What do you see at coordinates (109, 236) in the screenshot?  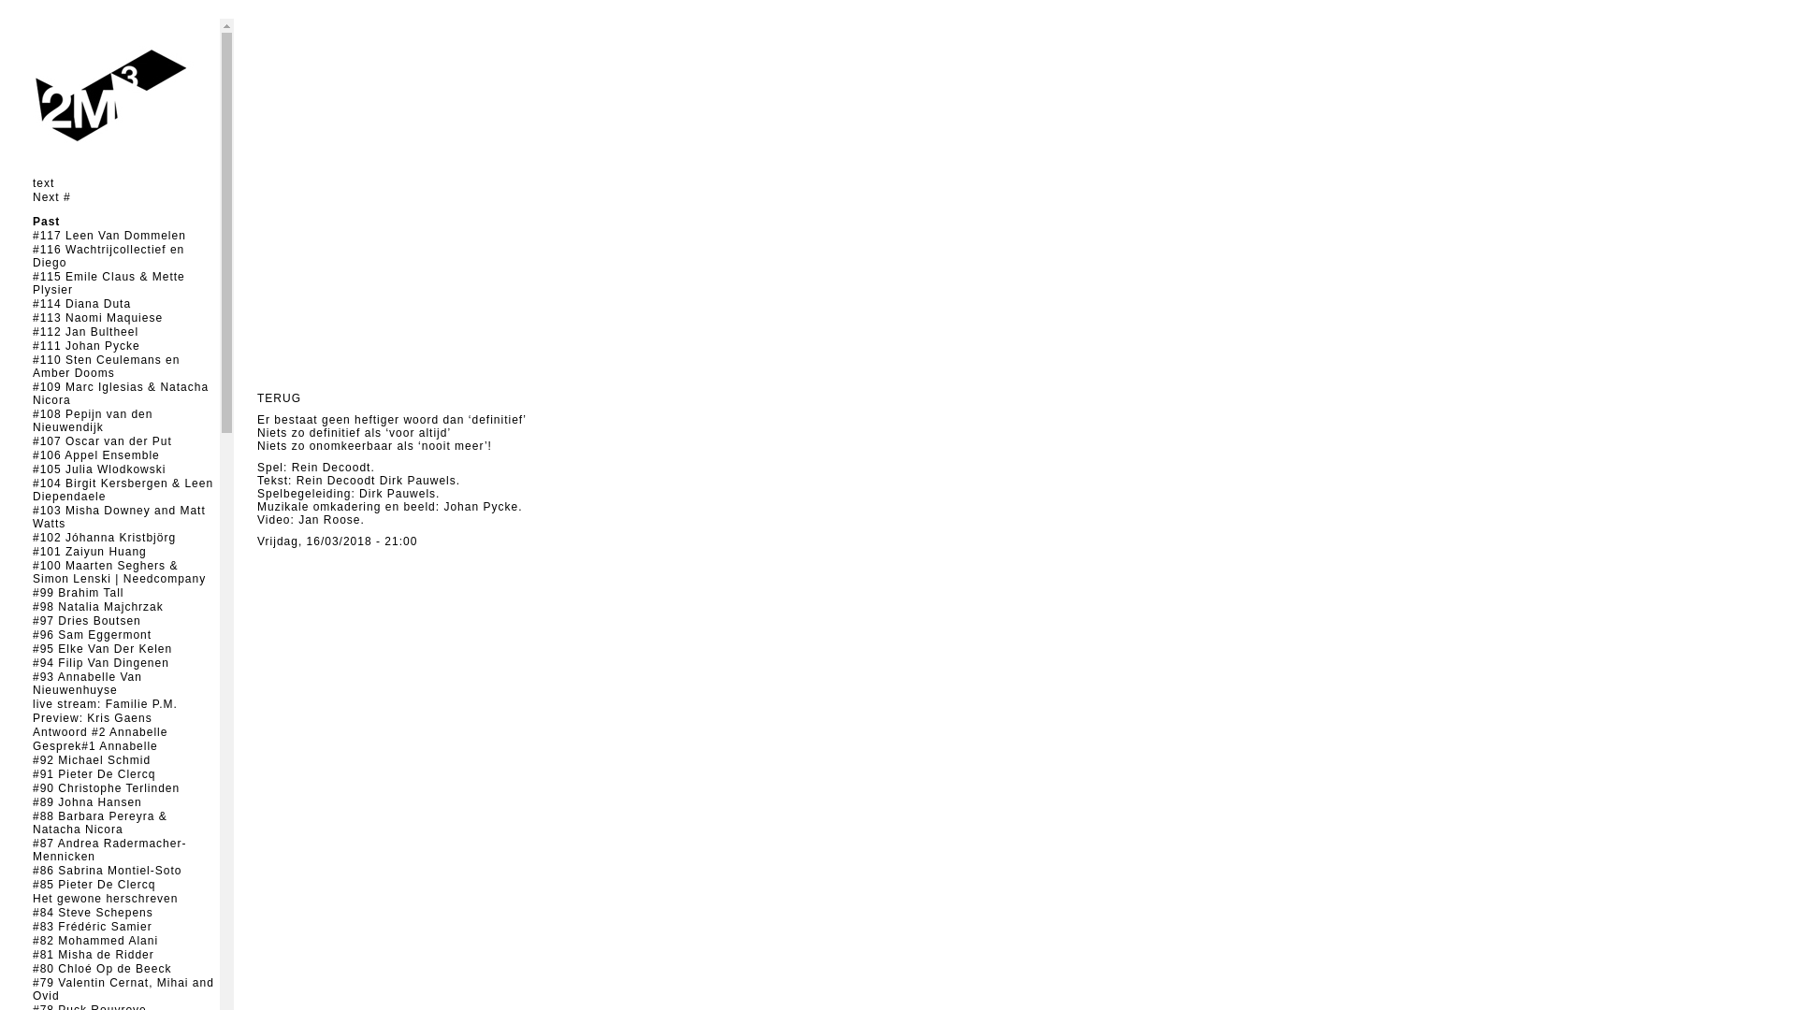 I see `#117 Leen Van Dommelen` at bounding box center [109, 236].